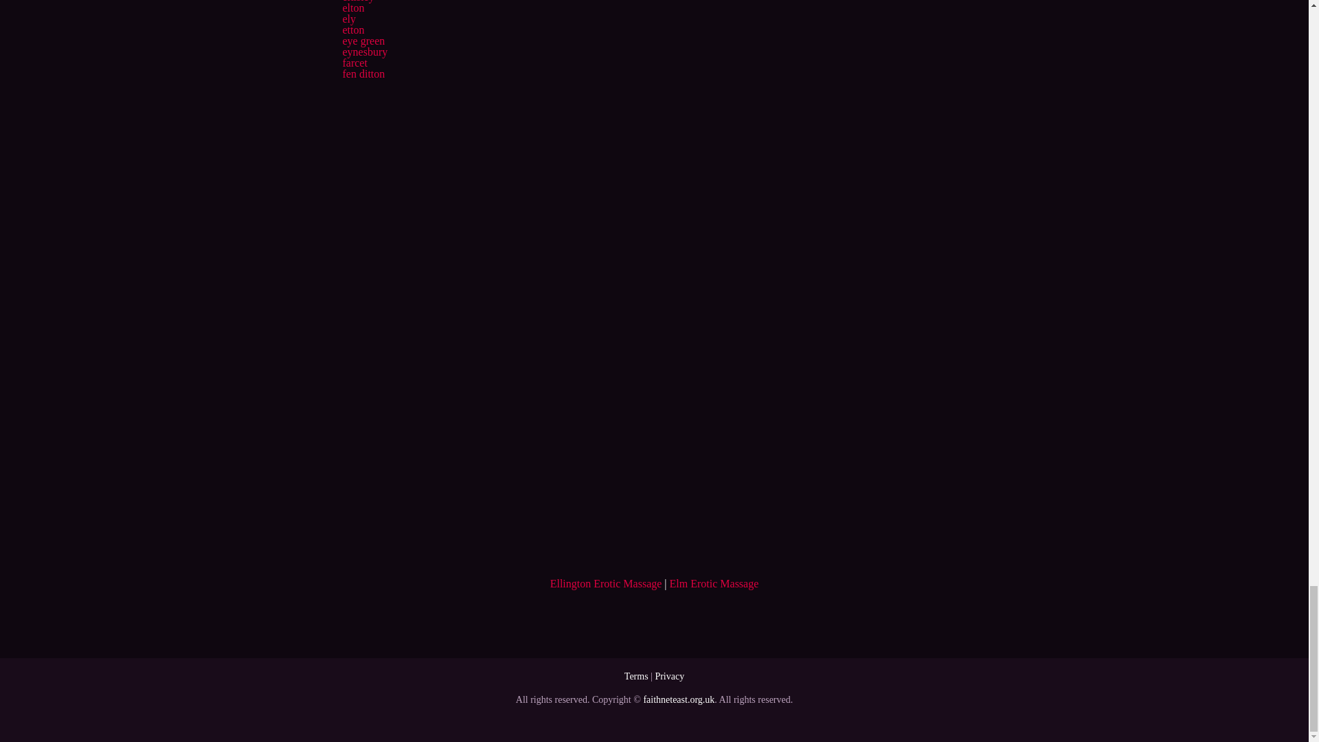 This screenshot has height=742, width=1319. I want to click on ely, so click(349, 19).